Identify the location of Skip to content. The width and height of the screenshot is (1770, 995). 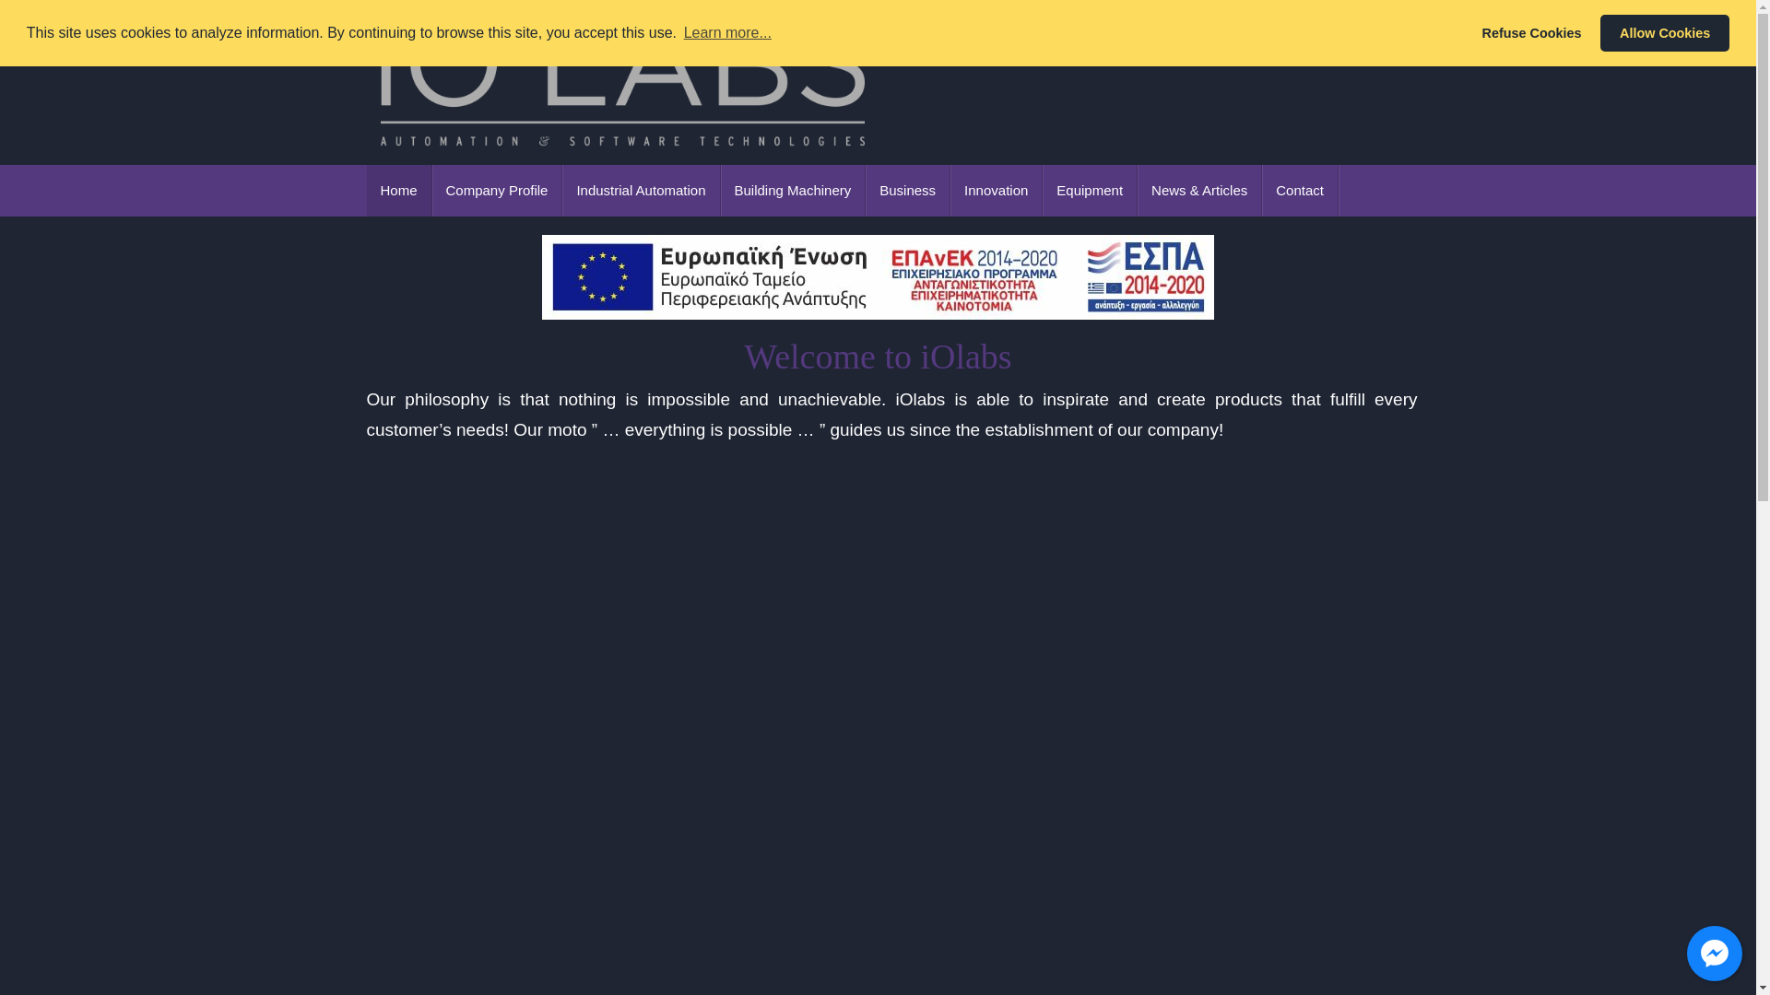
(41, 11).